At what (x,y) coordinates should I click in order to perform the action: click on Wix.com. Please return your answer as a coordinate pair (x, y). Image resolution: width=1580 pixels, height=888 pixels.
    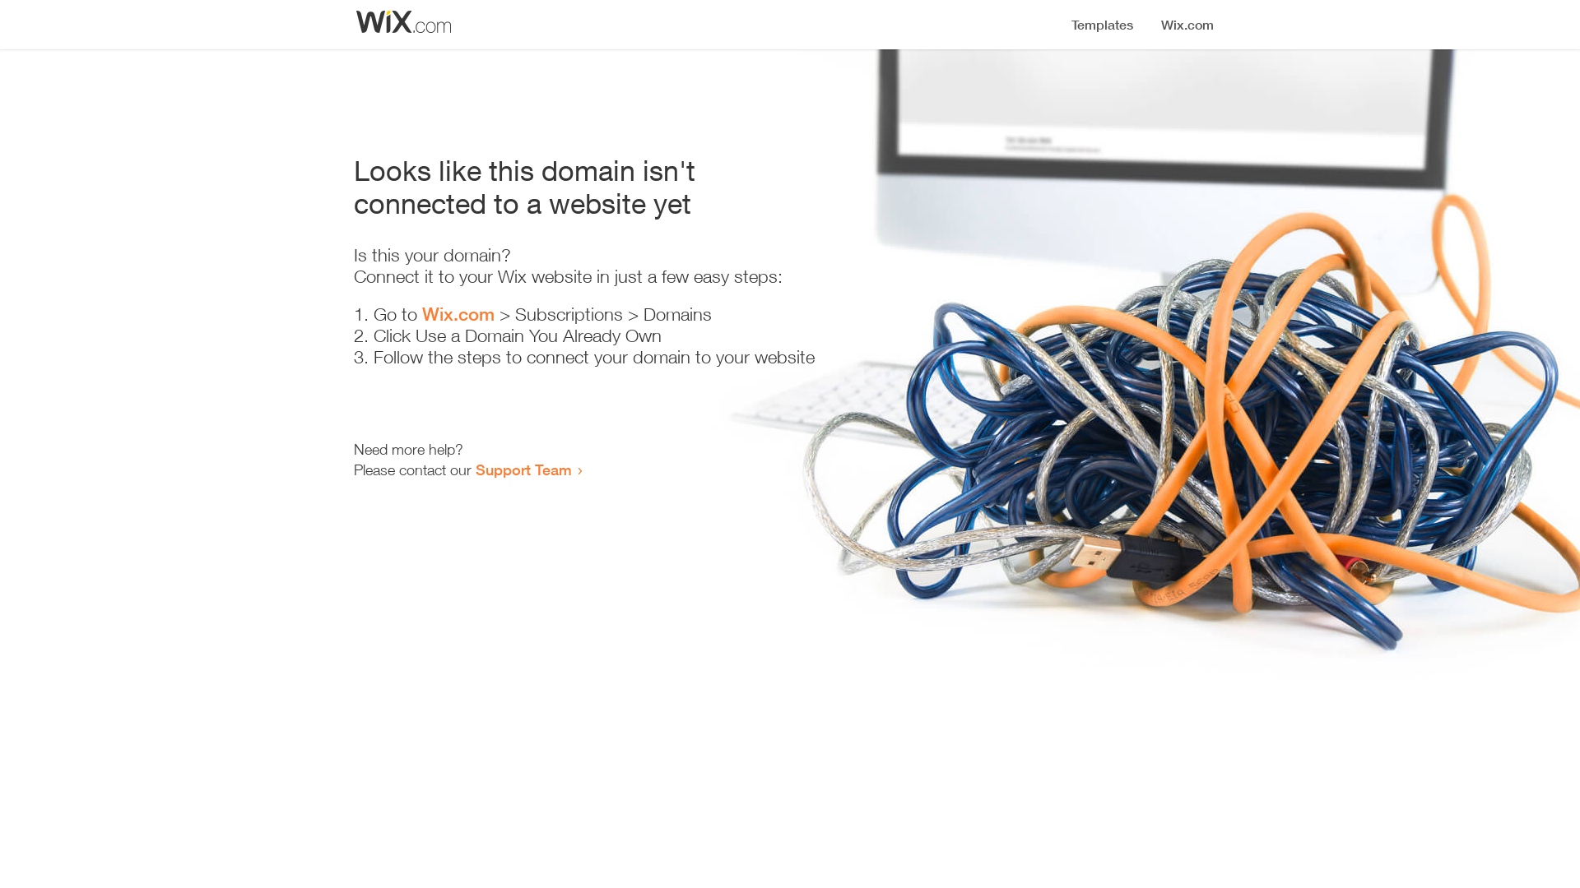
    Looking at the image, I should click on (458, 314).